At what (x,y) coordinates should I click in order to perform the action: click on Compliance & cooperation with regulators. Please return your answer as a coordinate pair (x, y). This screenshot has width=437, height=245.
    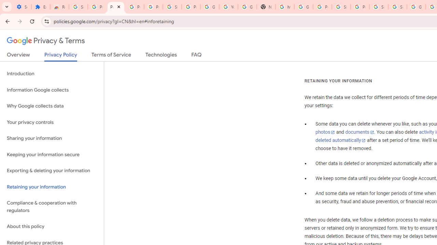
    Looking at the image, I should click on (52, 207).